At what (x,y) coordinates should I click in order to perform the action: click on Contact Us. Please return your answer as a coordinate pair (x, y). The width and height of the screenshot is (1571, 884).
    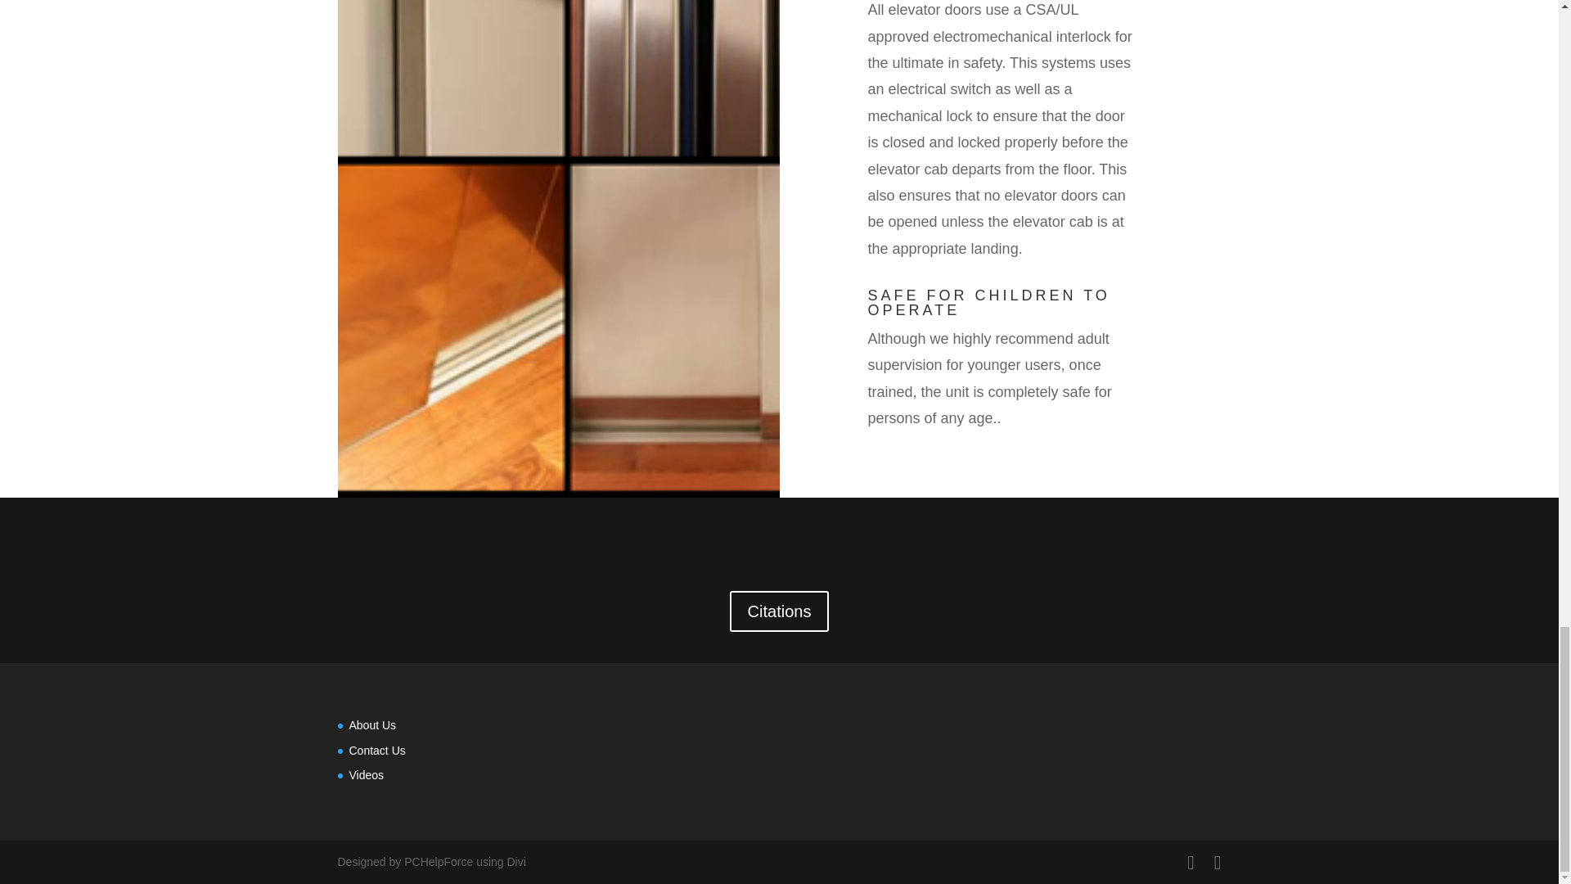
    Looking at the image, I should click on (376, 750).